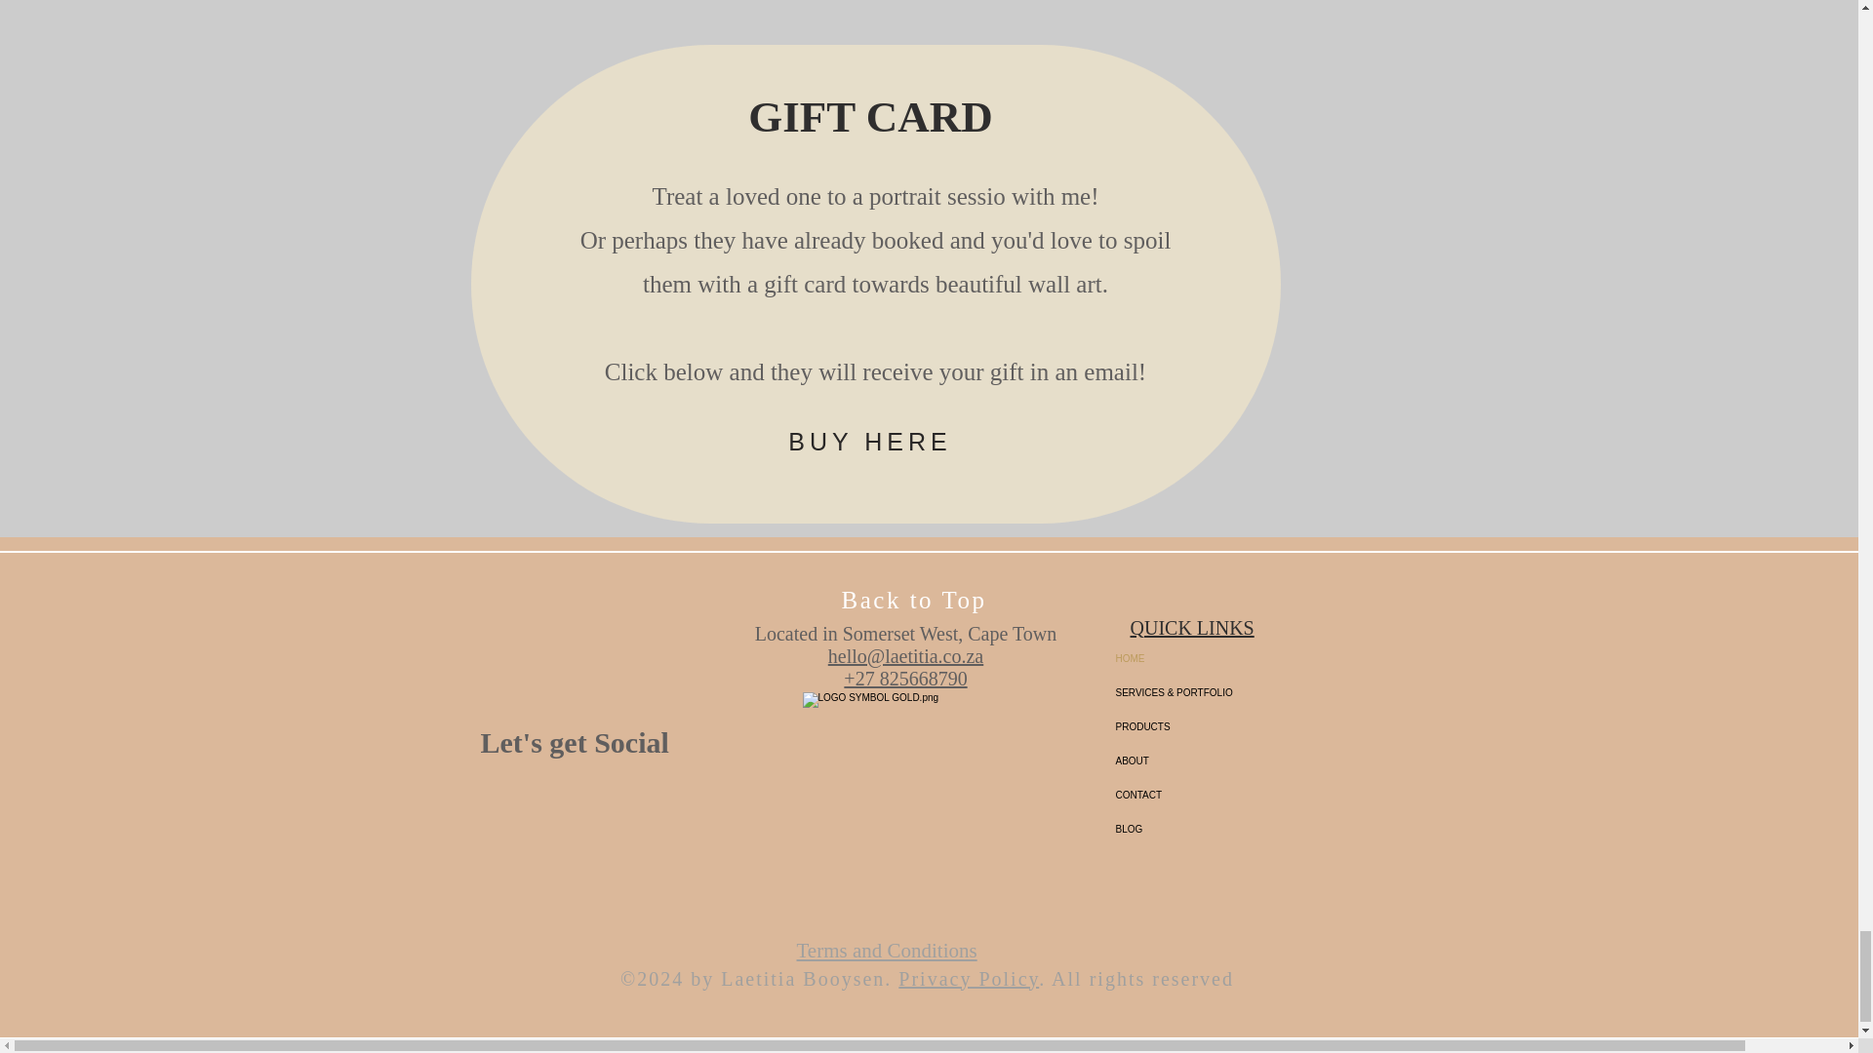 This screenshot has width=1873, height=1053. I want to click on PRODUCTS, so click(1245, 725).